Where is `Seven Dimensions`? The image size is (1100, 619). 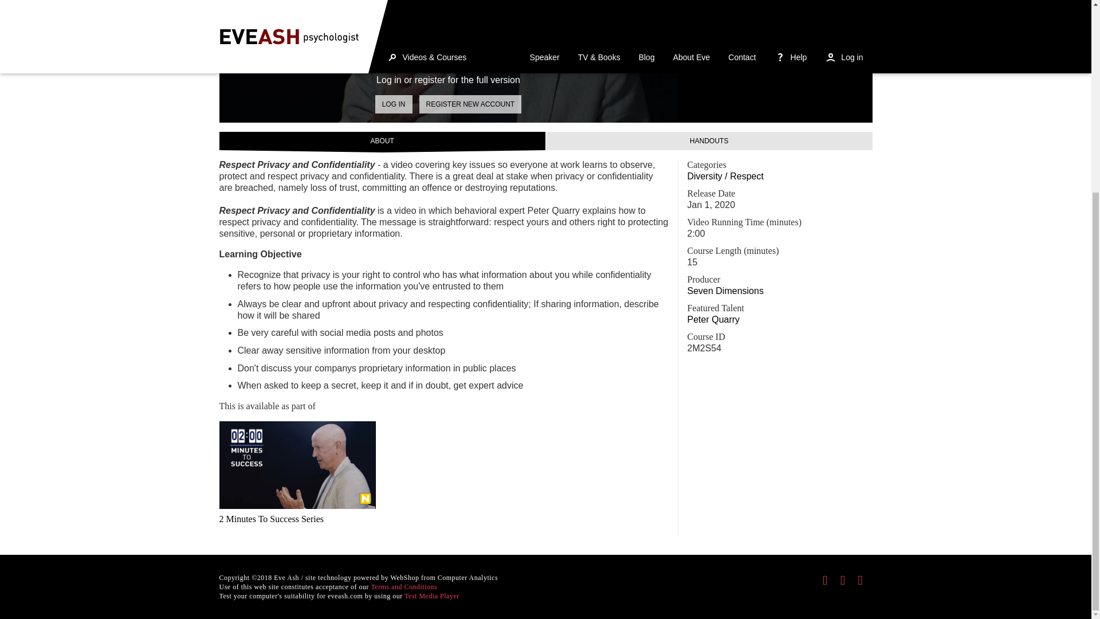 Seven Dimensions is located at coordinates (725, 291).